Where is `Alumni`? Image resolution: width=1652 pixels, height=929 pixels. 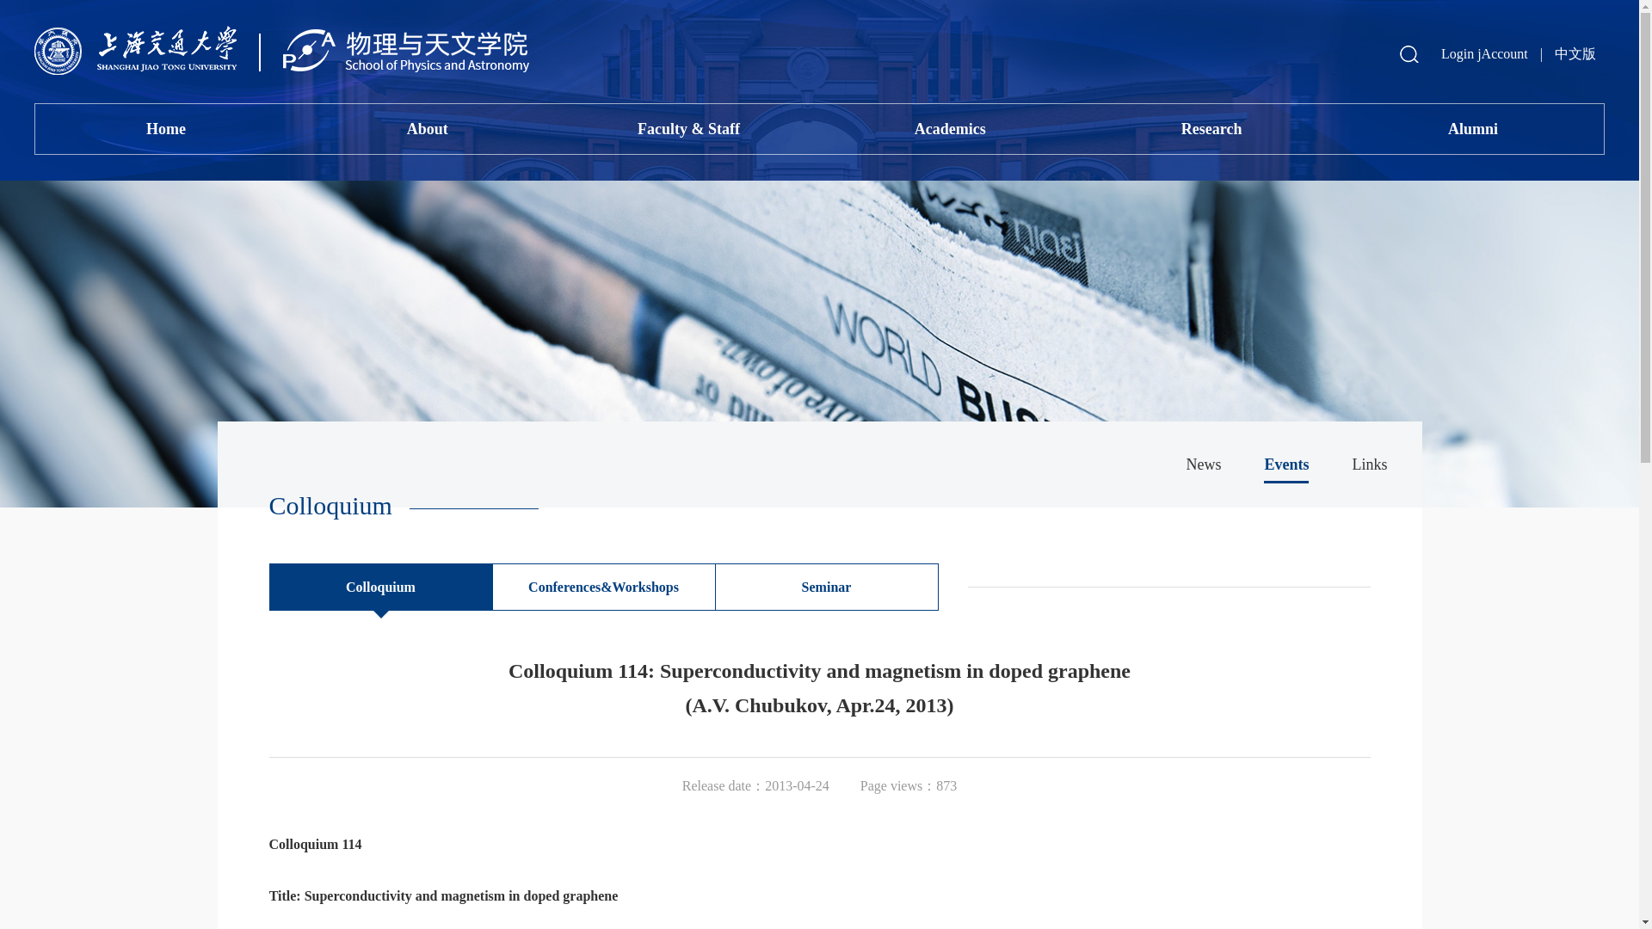
Alumni is located at coordinates (1473, 129).